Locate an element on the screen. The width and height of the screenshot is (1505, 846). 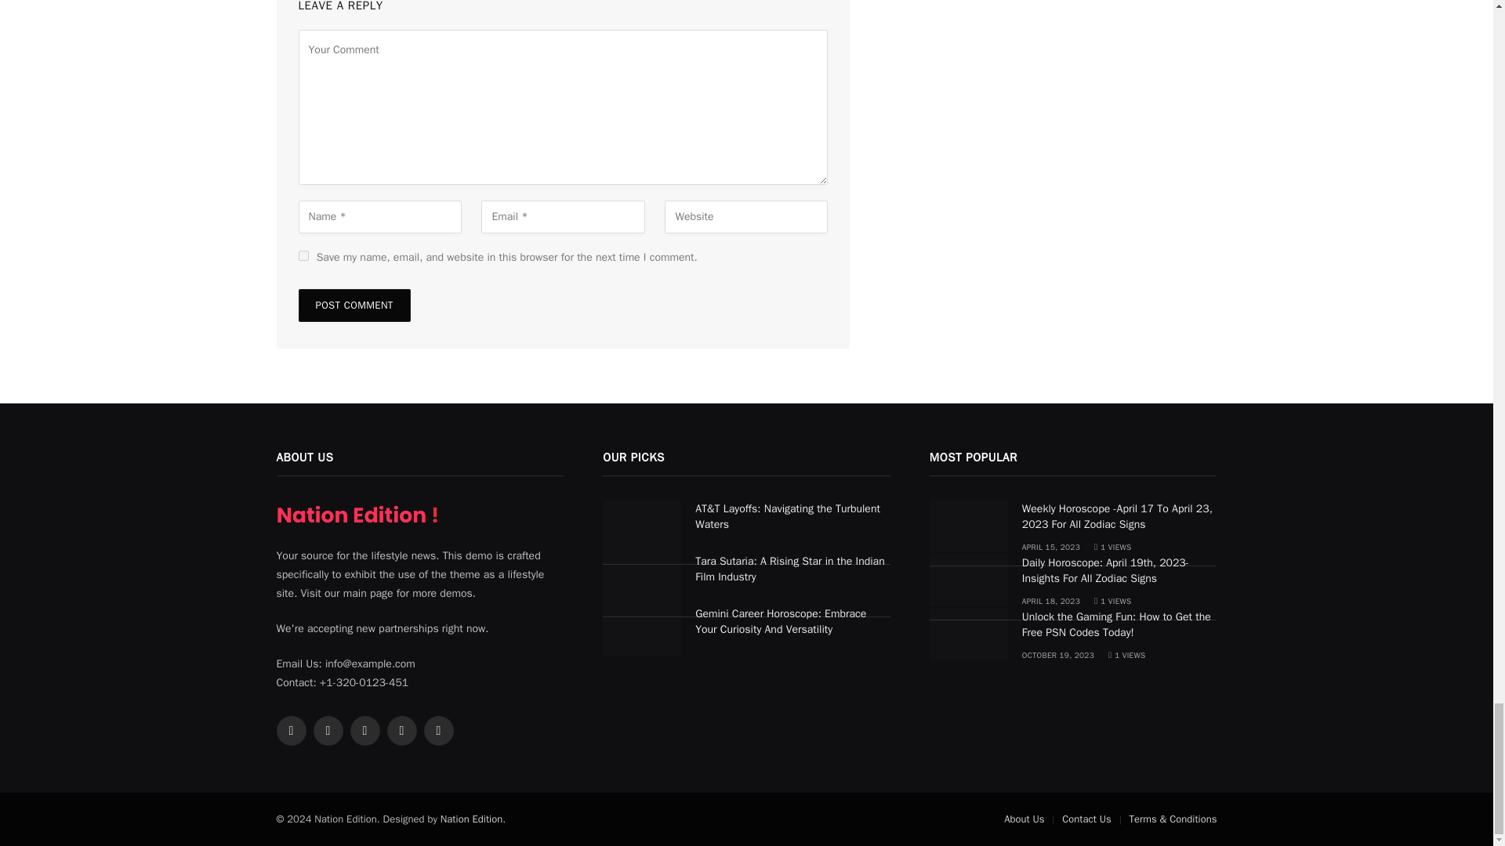
Post Comment is located at coordinates (354, 305).